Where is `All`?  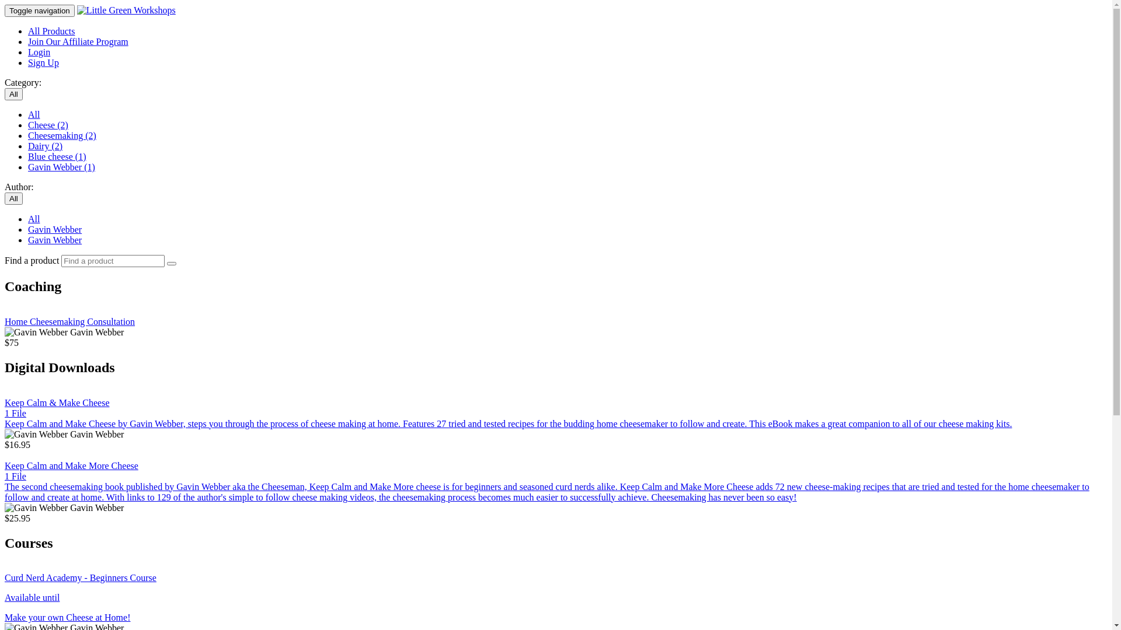
All is located at coordinates (14, 94).